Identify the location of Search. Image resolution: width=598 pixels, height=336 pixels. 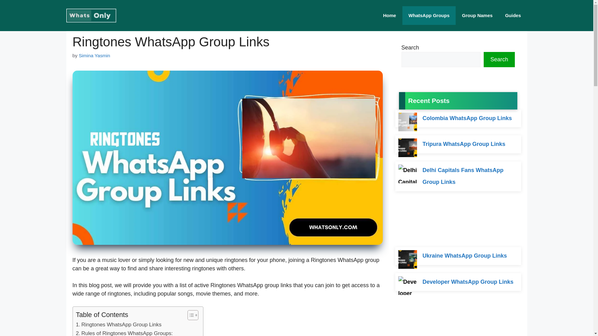
(499, 60).